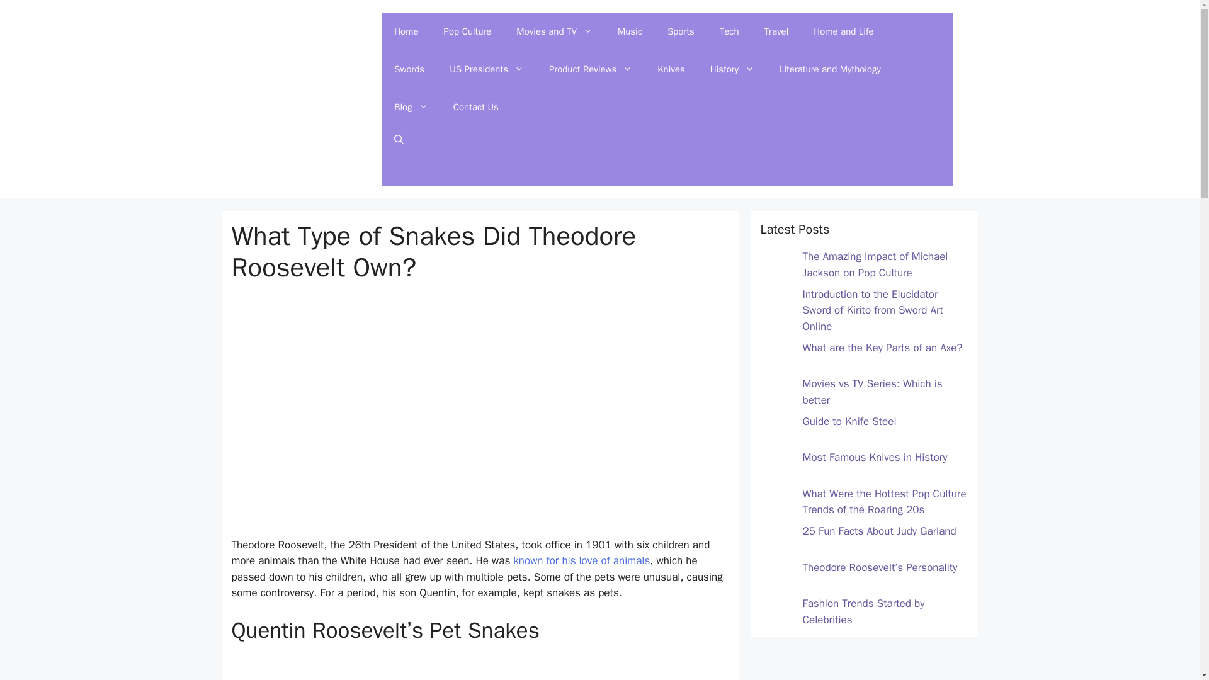 The image size is (1209, 680). What do you see at coordinates (630, 31) in the screenshot?
I see `Music` at bounding box center [630, 31].